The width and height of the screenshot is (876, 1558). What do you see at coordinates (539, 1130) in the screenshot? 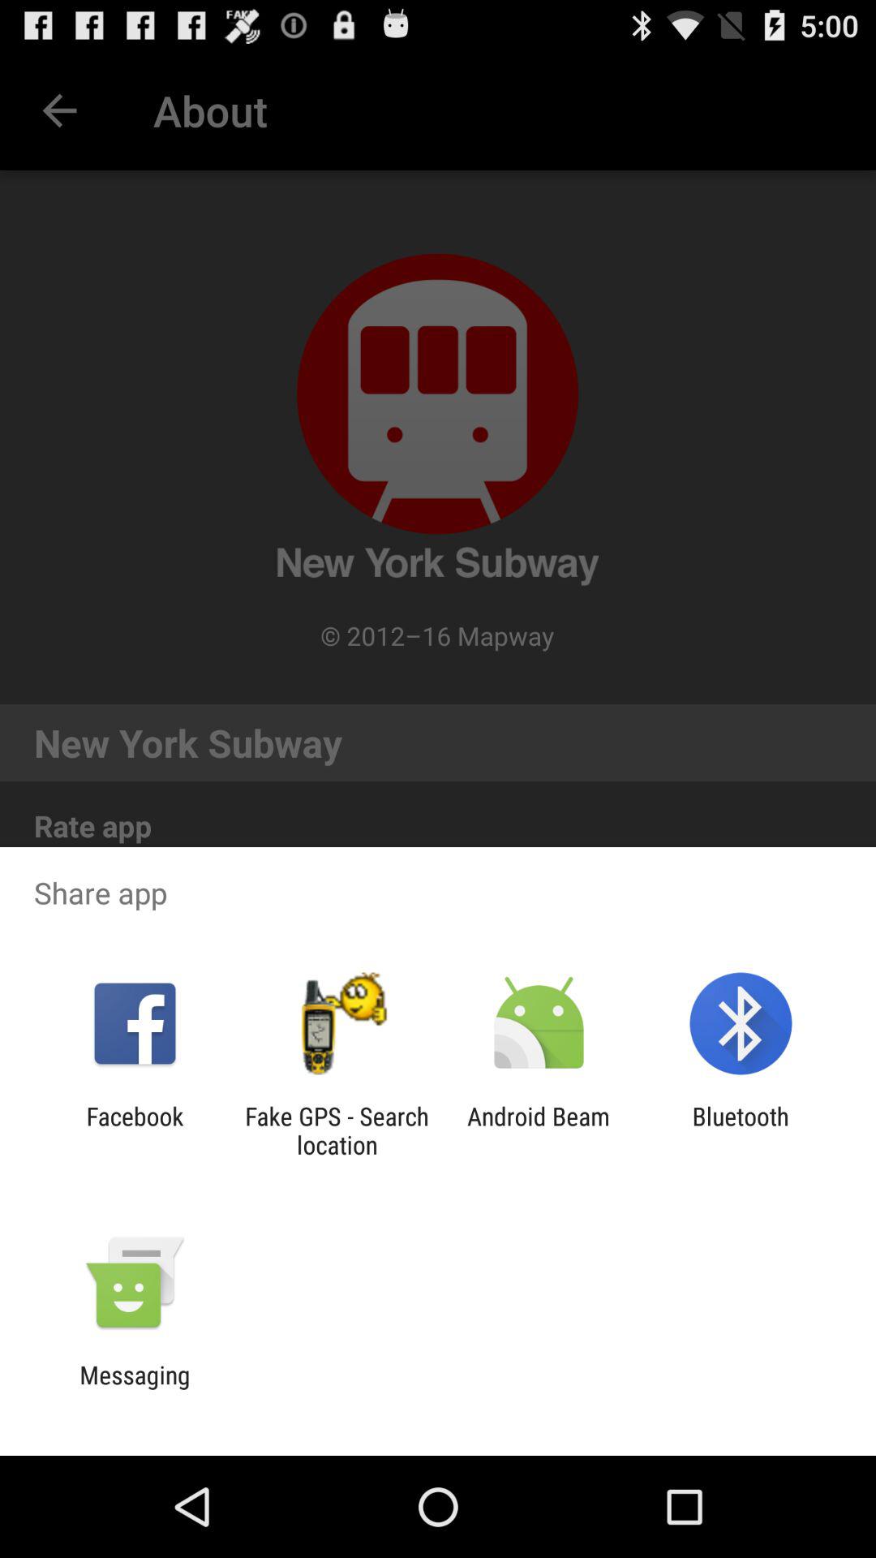
I see `select the app to the left of bluetooth app` at bounding box center [539, 1130].